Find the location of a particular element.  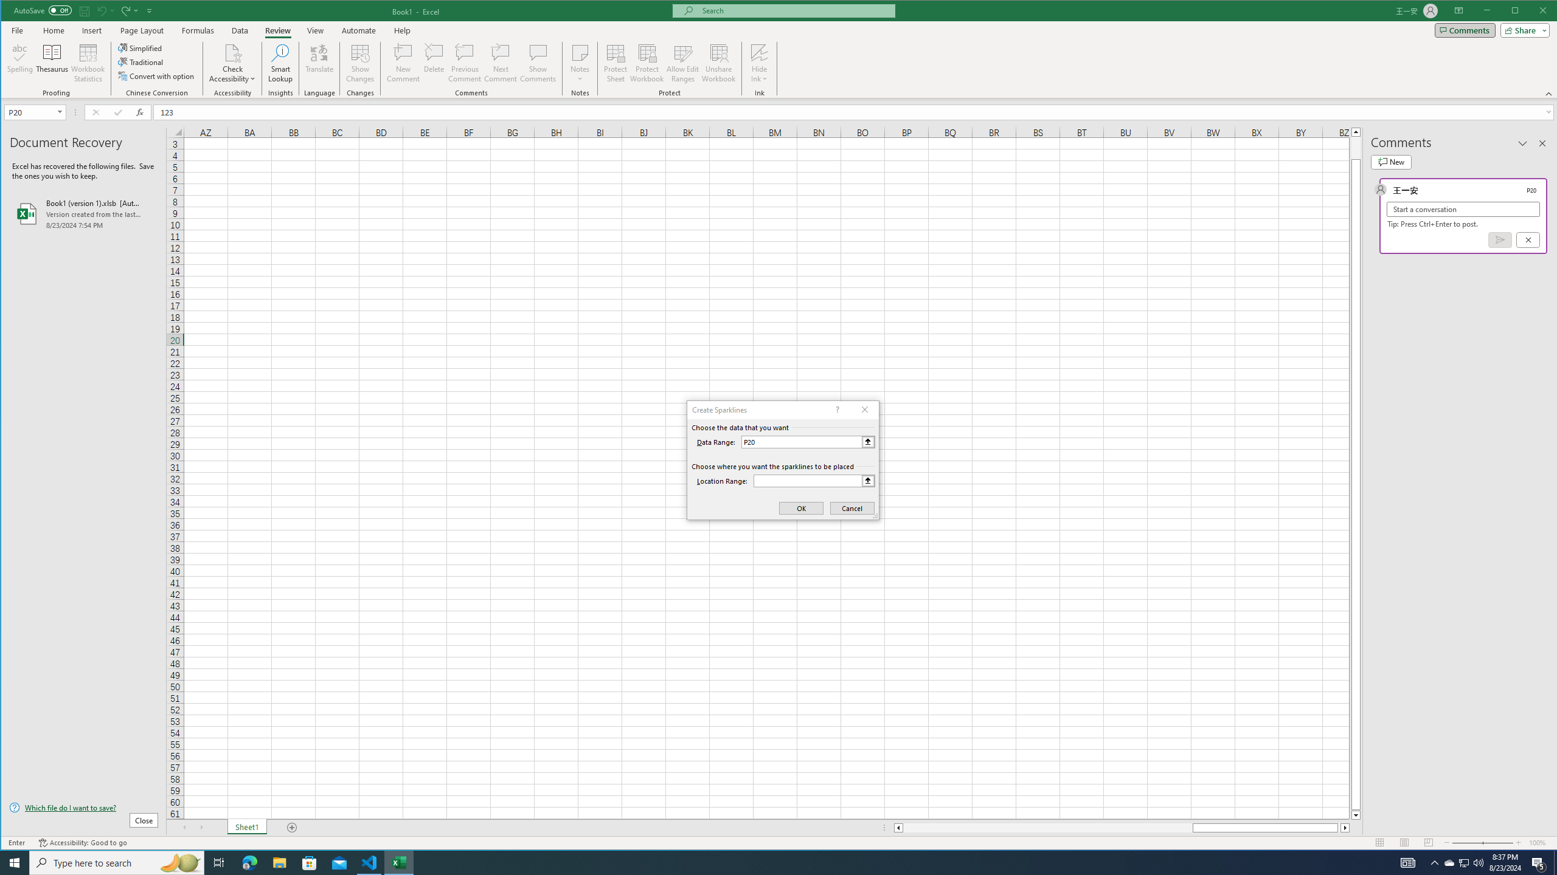

Close pane is located at coordinates (1542, 143).